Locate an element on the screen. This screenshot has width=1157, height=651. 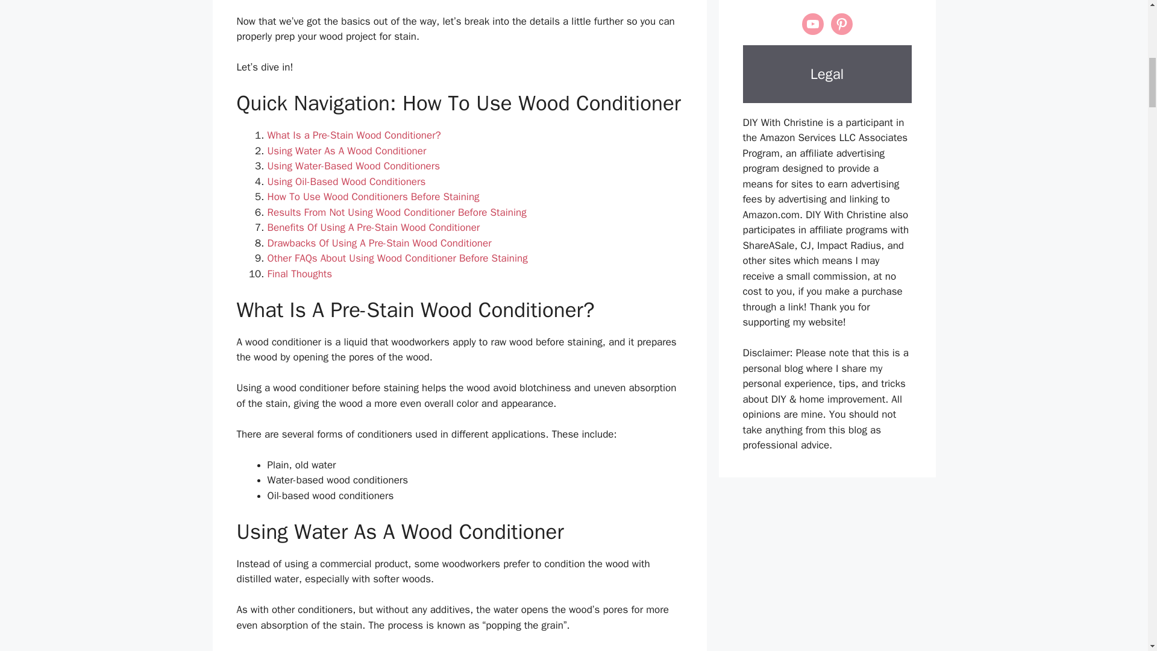
Using Water-Based Wood Conditioners is located at coordinates (354, 166).